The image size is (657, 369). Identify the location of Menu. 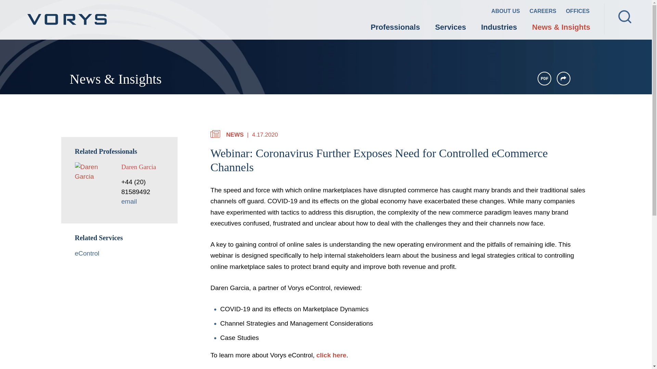
(305, 9).